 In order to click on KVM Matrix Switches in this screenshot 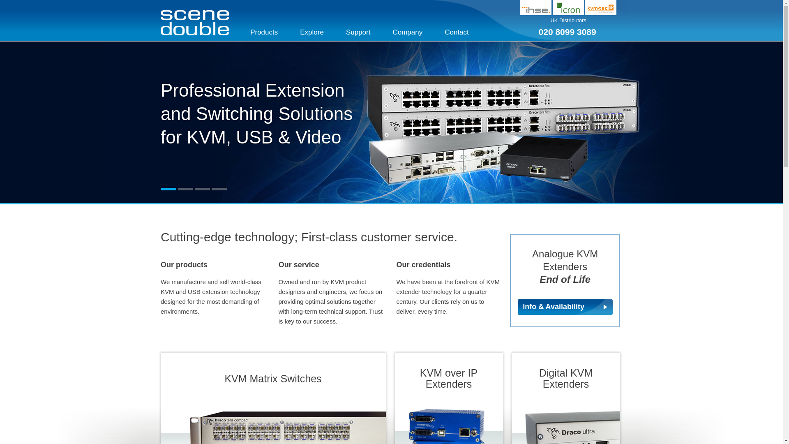, I will do `click(273, 424)`.